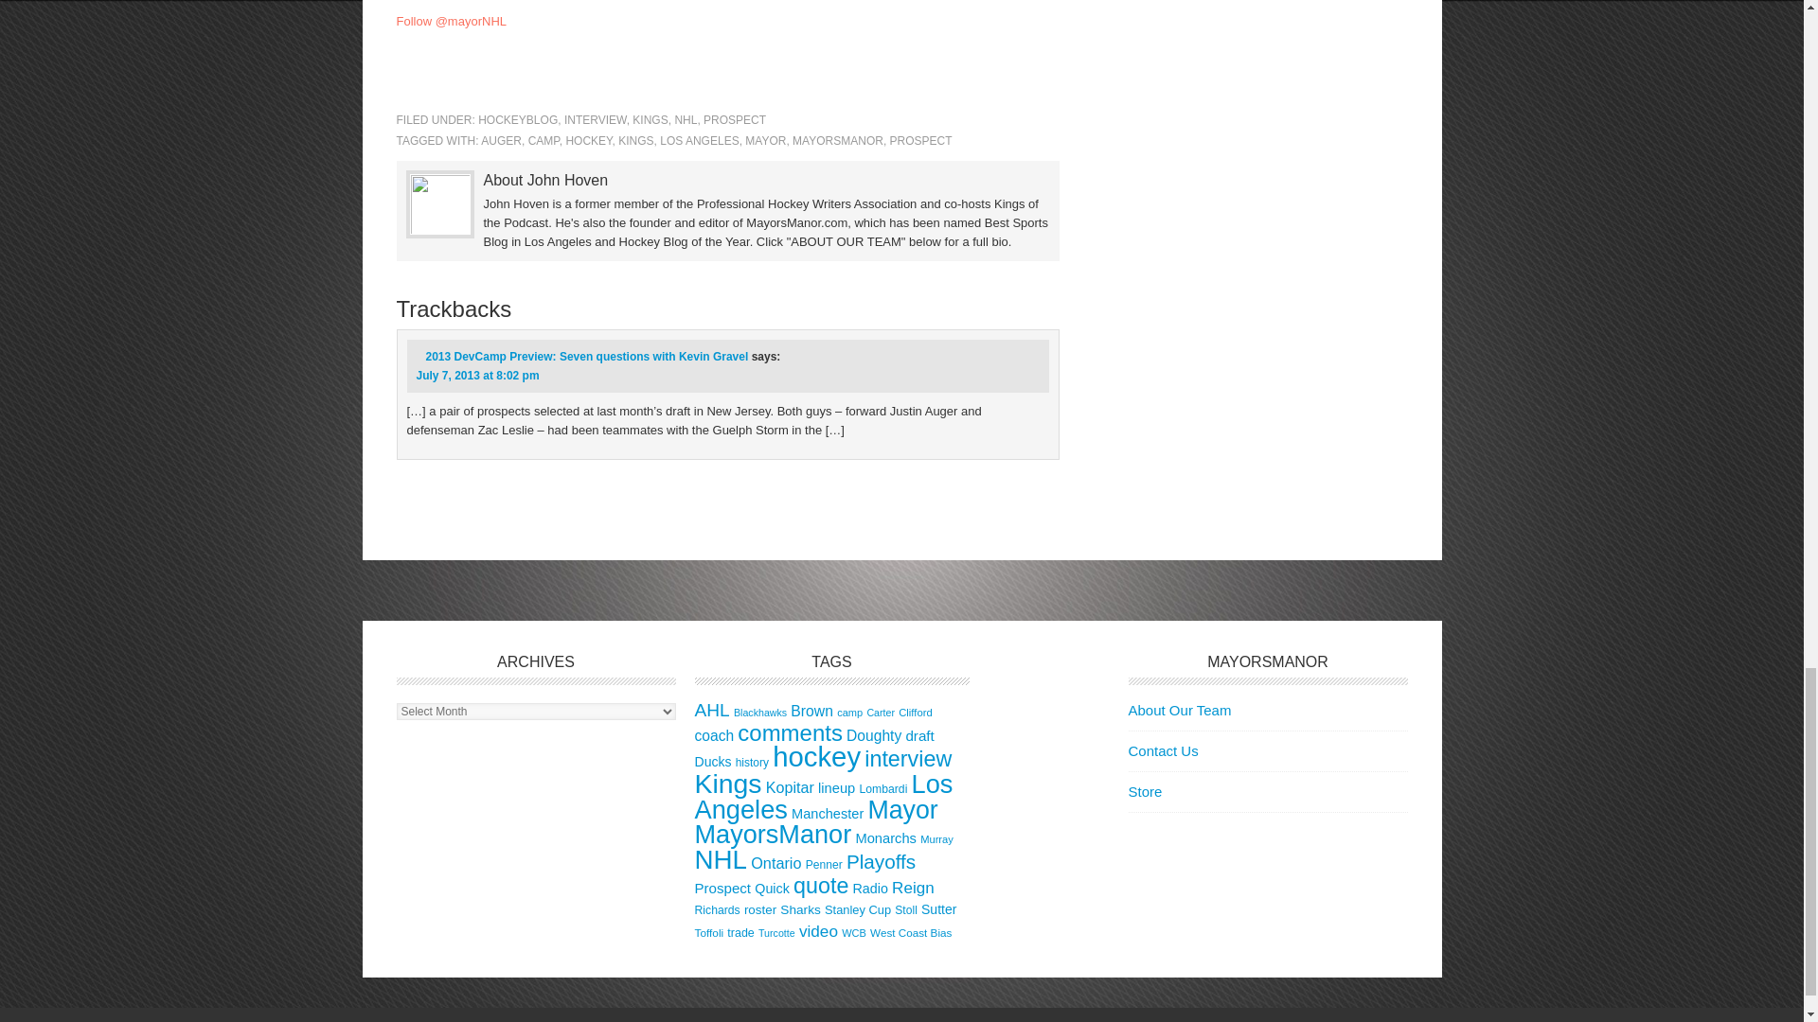 This screenshot has height=1022, width=1818. Describe the element at coordinates (595, 119) in the screenshot. I see `INTERVIEW` at that location.